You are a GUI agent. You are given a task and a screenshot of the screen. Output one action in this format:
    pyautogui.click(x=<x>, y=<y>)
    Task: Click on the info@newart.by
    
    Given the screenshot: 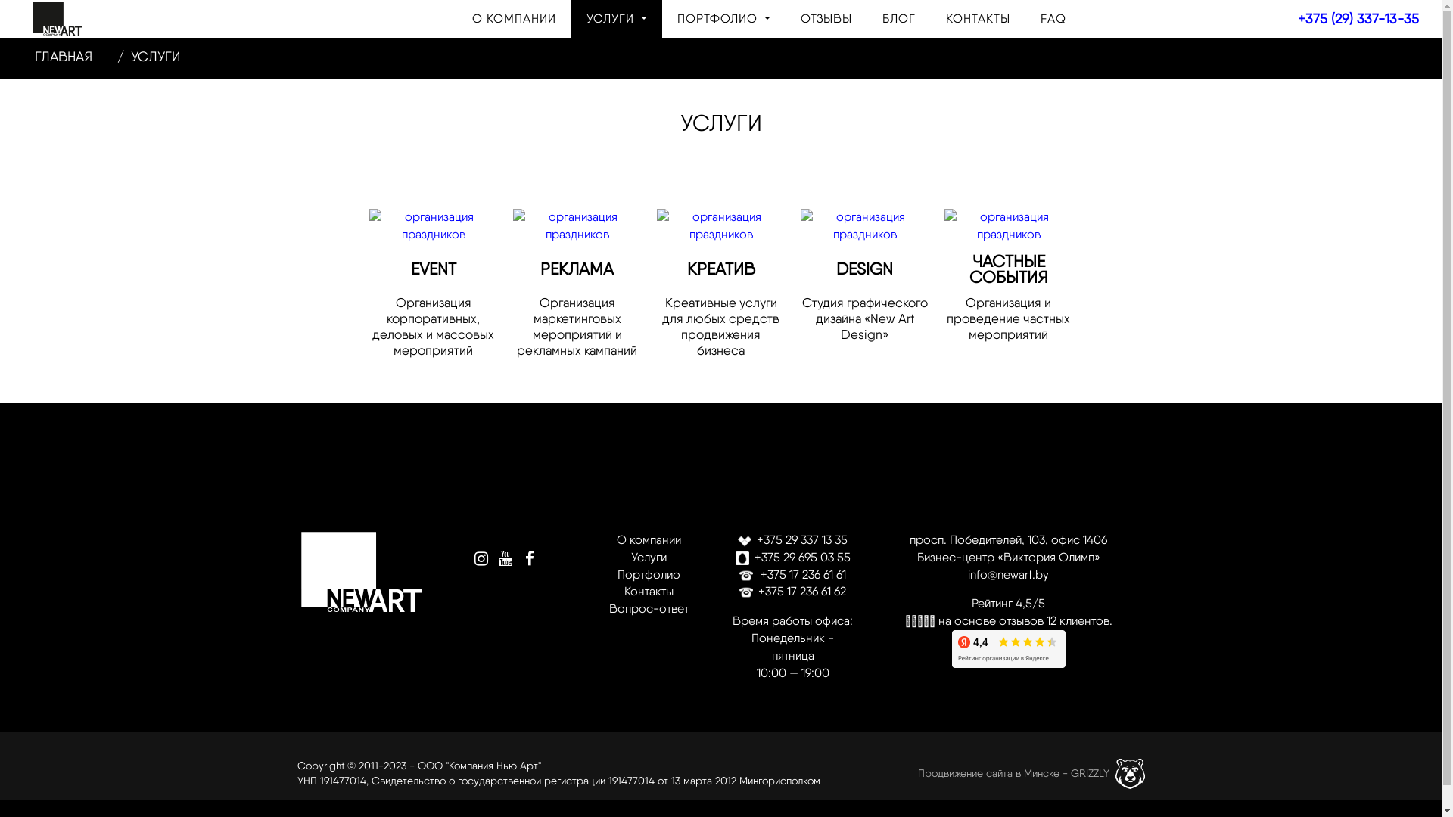 What is the action you would take?
    pyautogui.click(x=1008, y=575)
    